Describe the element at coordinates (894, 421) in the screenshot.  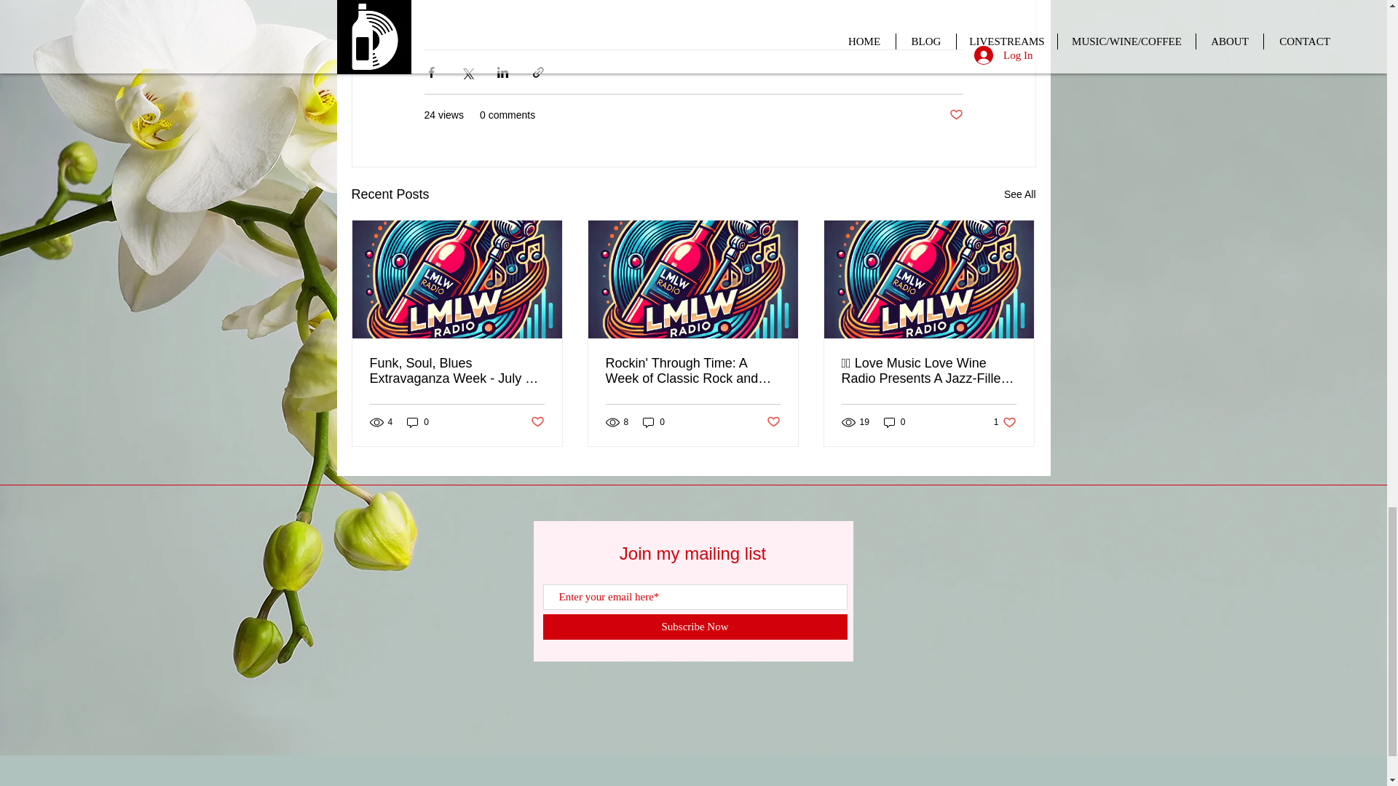
I see `See All` at that location.